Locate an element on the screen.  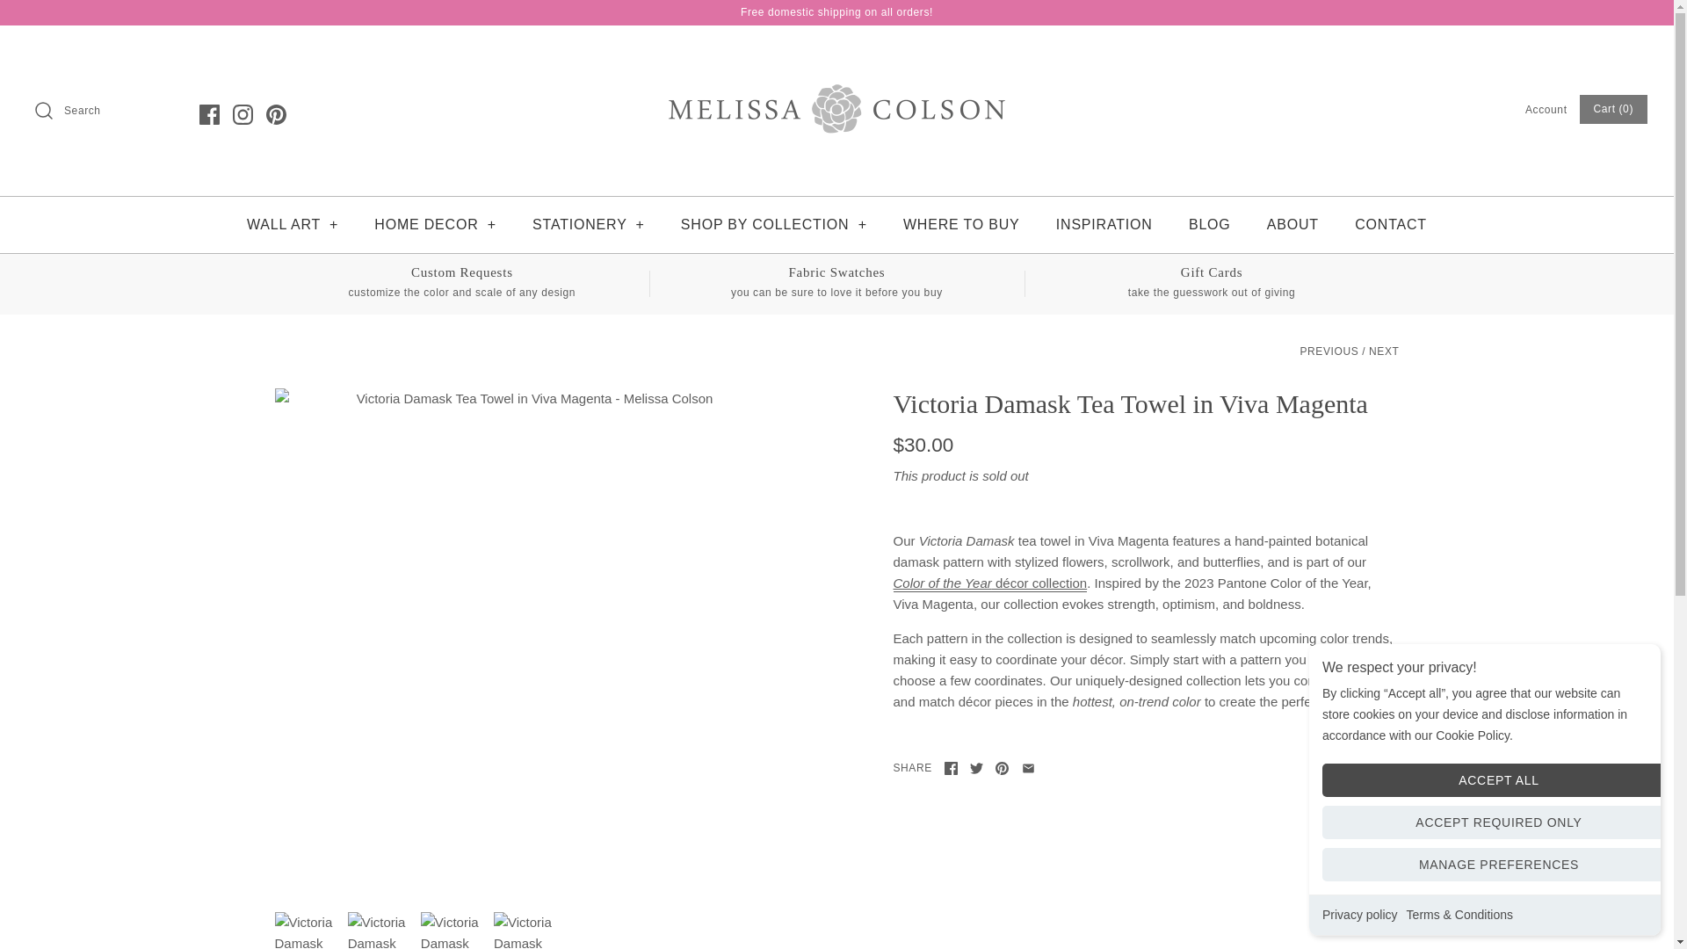
Pinterest is located at coordinates (276, 113).